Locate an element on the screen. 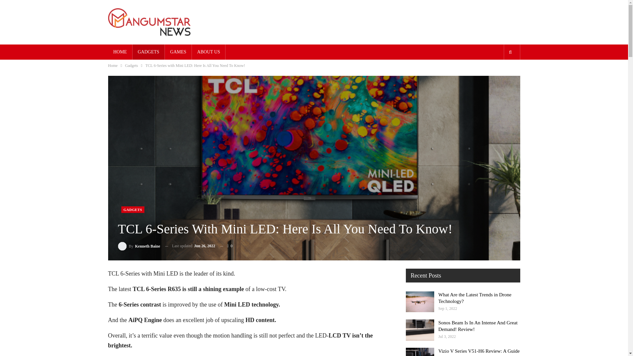 Image resolution: width=633 pixels, height=356 pixels. By Kenneth Baine is located at coordinates (139, 246).